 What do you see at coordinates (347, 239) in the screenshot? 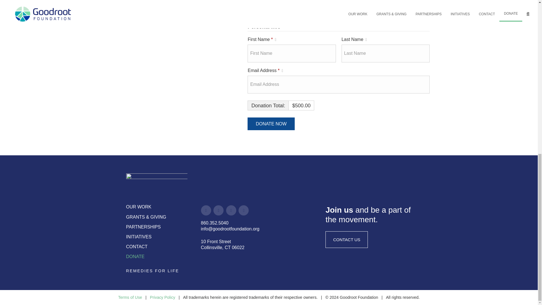
I see `CONTACT US` at bounding box center [347, 239].